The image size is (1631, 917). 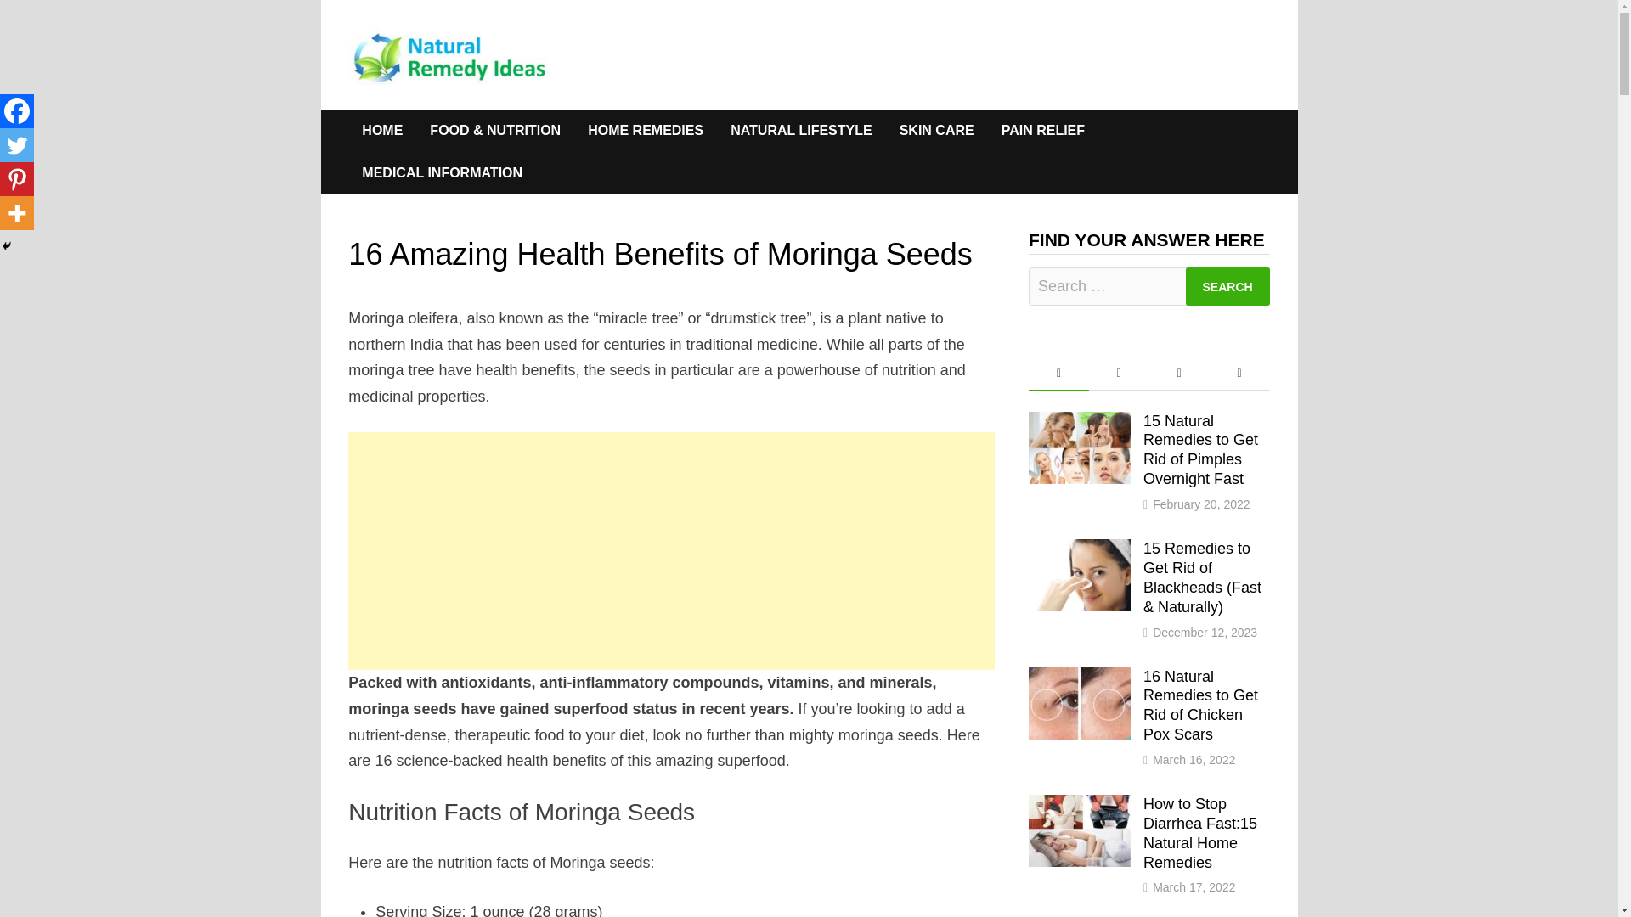 What do you see at coordinates (17, 111) in the screenshot?
I see `Facebook` at bounding box center [17, 111].